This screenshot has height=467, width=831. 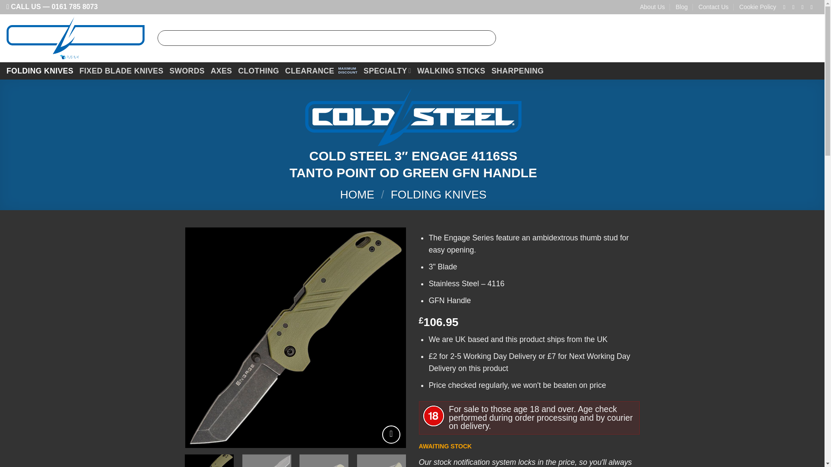 What do you see at coordinates (321, 70) in the screenshot?
I see `CLEARANCE` at bounding box center [321, 70].